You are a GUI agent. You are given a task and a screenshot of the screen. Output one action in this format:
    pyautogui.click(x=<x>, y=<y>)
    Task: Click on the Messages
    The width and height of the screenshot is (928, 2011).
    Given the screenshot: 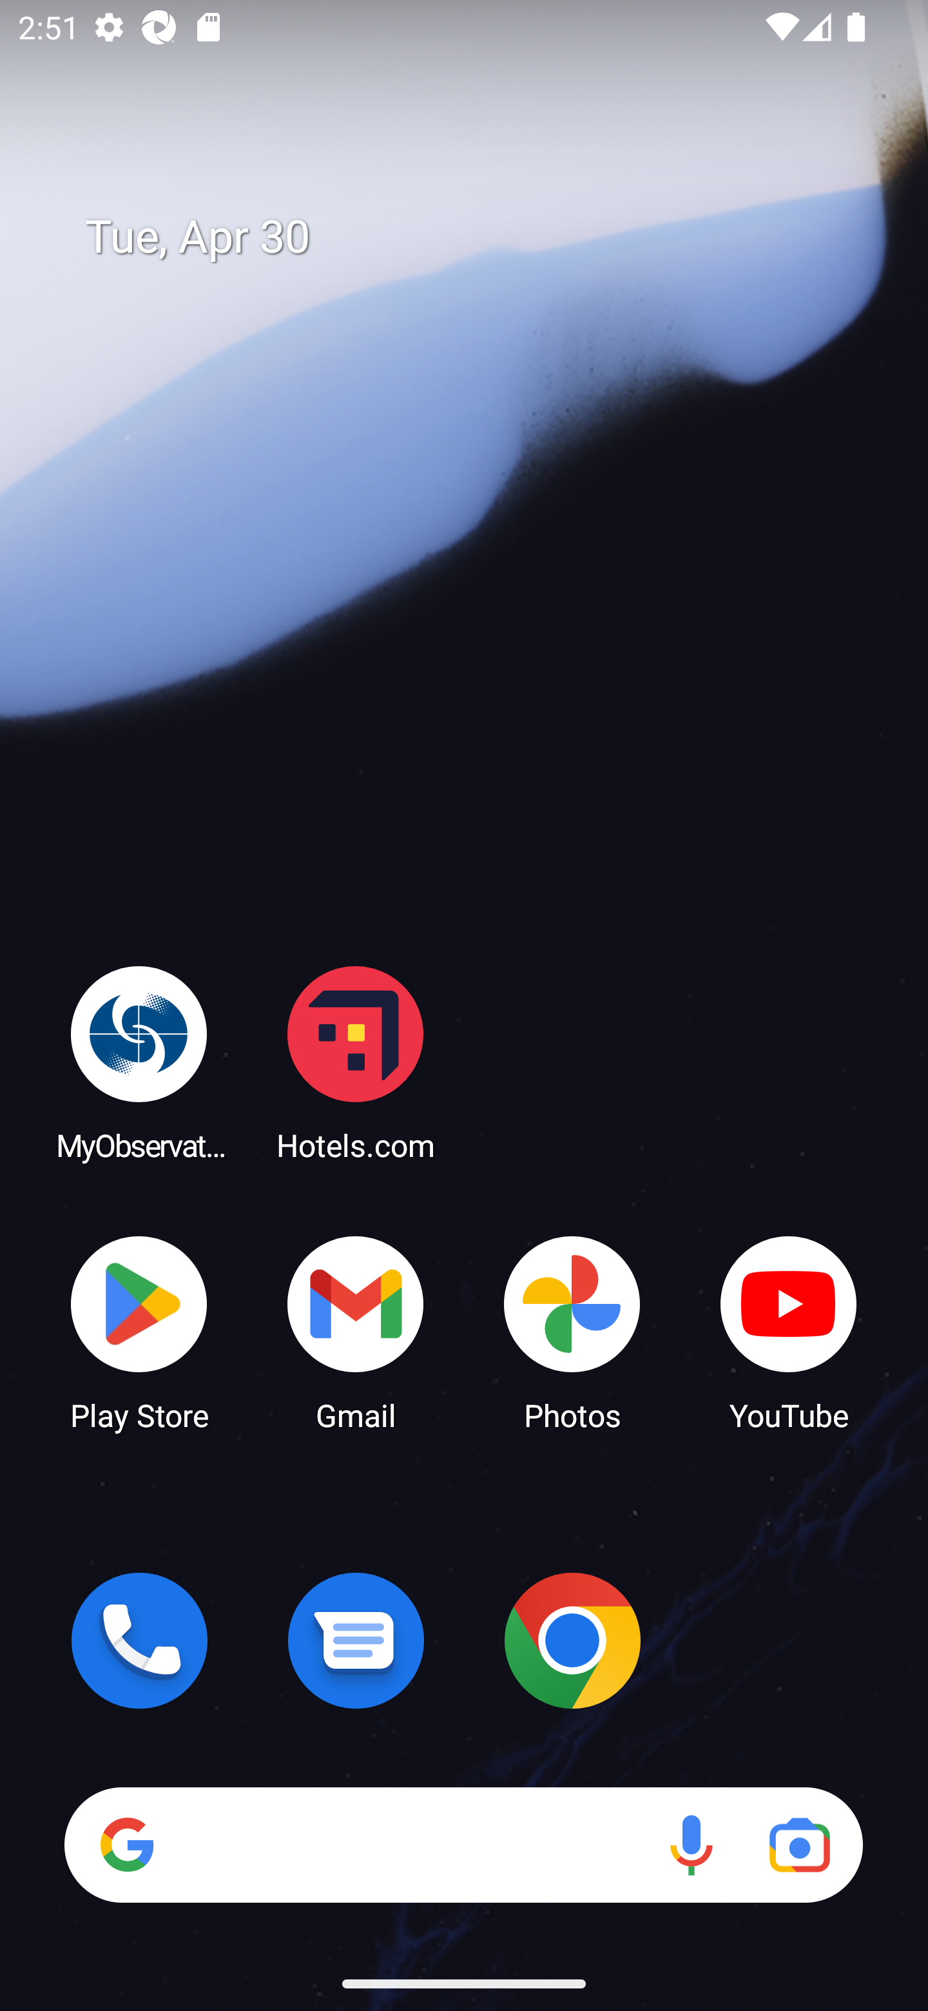 What is the action you would take?
    pyautogui.click(x=356, y=1640)
    